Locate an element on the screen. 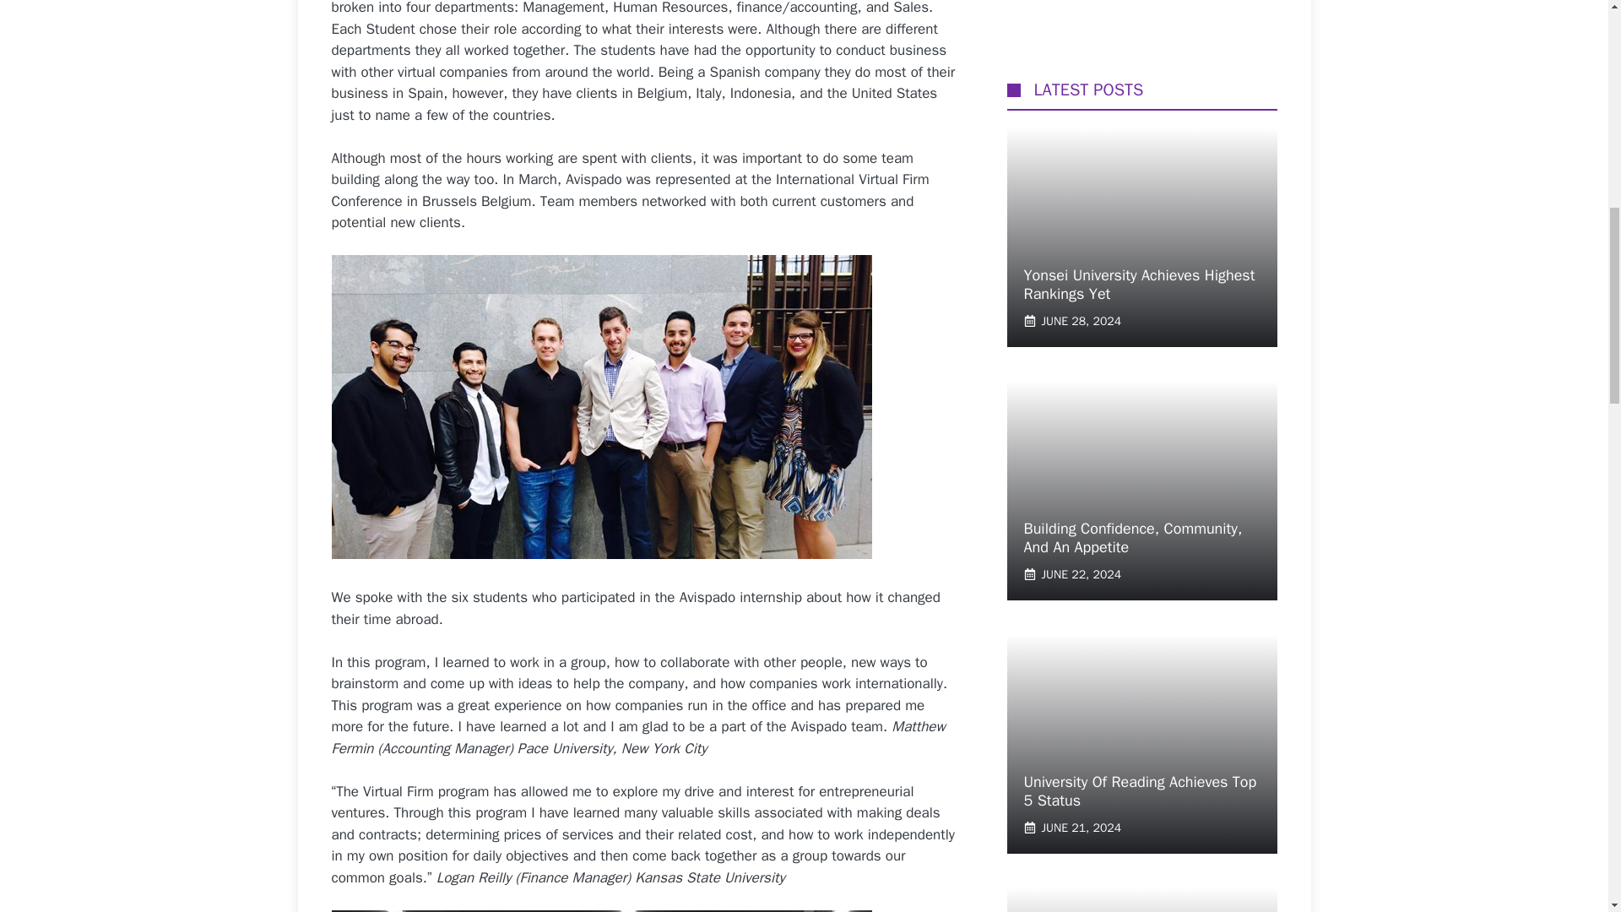  Scroll back to top is located at coordinates (1566, 801).